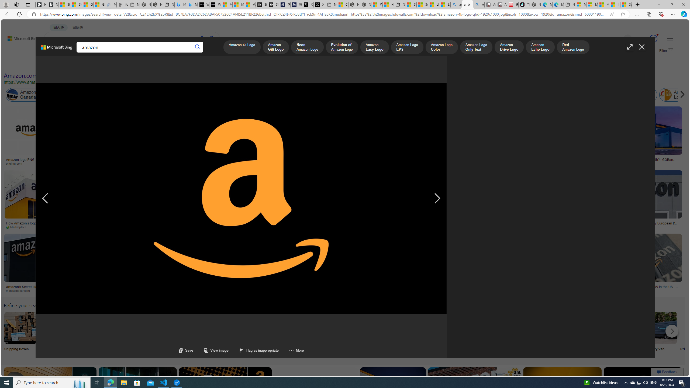 The height and width of the screenshot is (388, 690). What do you see at coordinates (467, 5) in the screenshot?
I see `amazon - Search Images` at bounding box center [467, 5].